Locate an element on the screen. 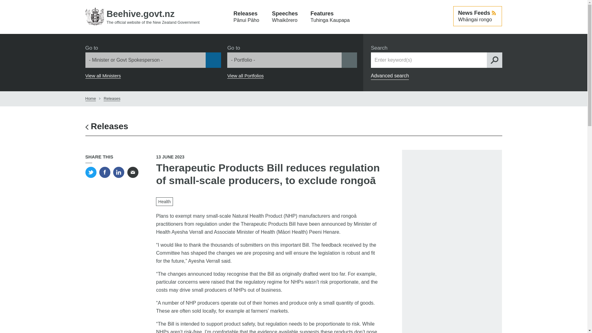 This screenshot has height=333, width=592. View all Portfolios is located at coordinates (245, 76).